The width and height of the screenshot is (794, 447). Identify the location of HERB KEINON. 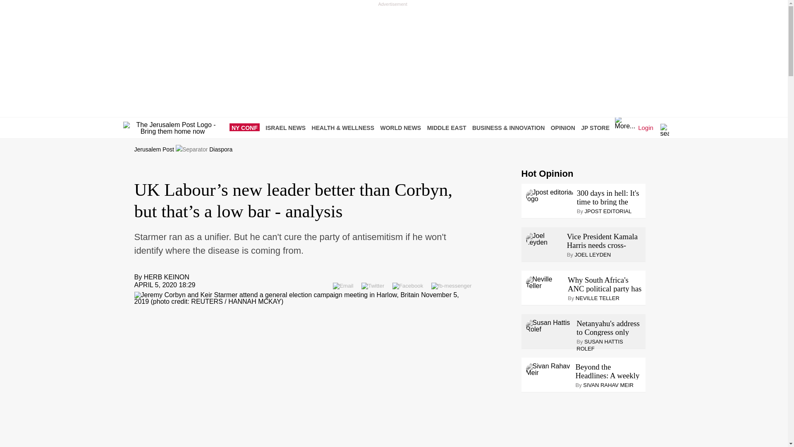
(166, 277).